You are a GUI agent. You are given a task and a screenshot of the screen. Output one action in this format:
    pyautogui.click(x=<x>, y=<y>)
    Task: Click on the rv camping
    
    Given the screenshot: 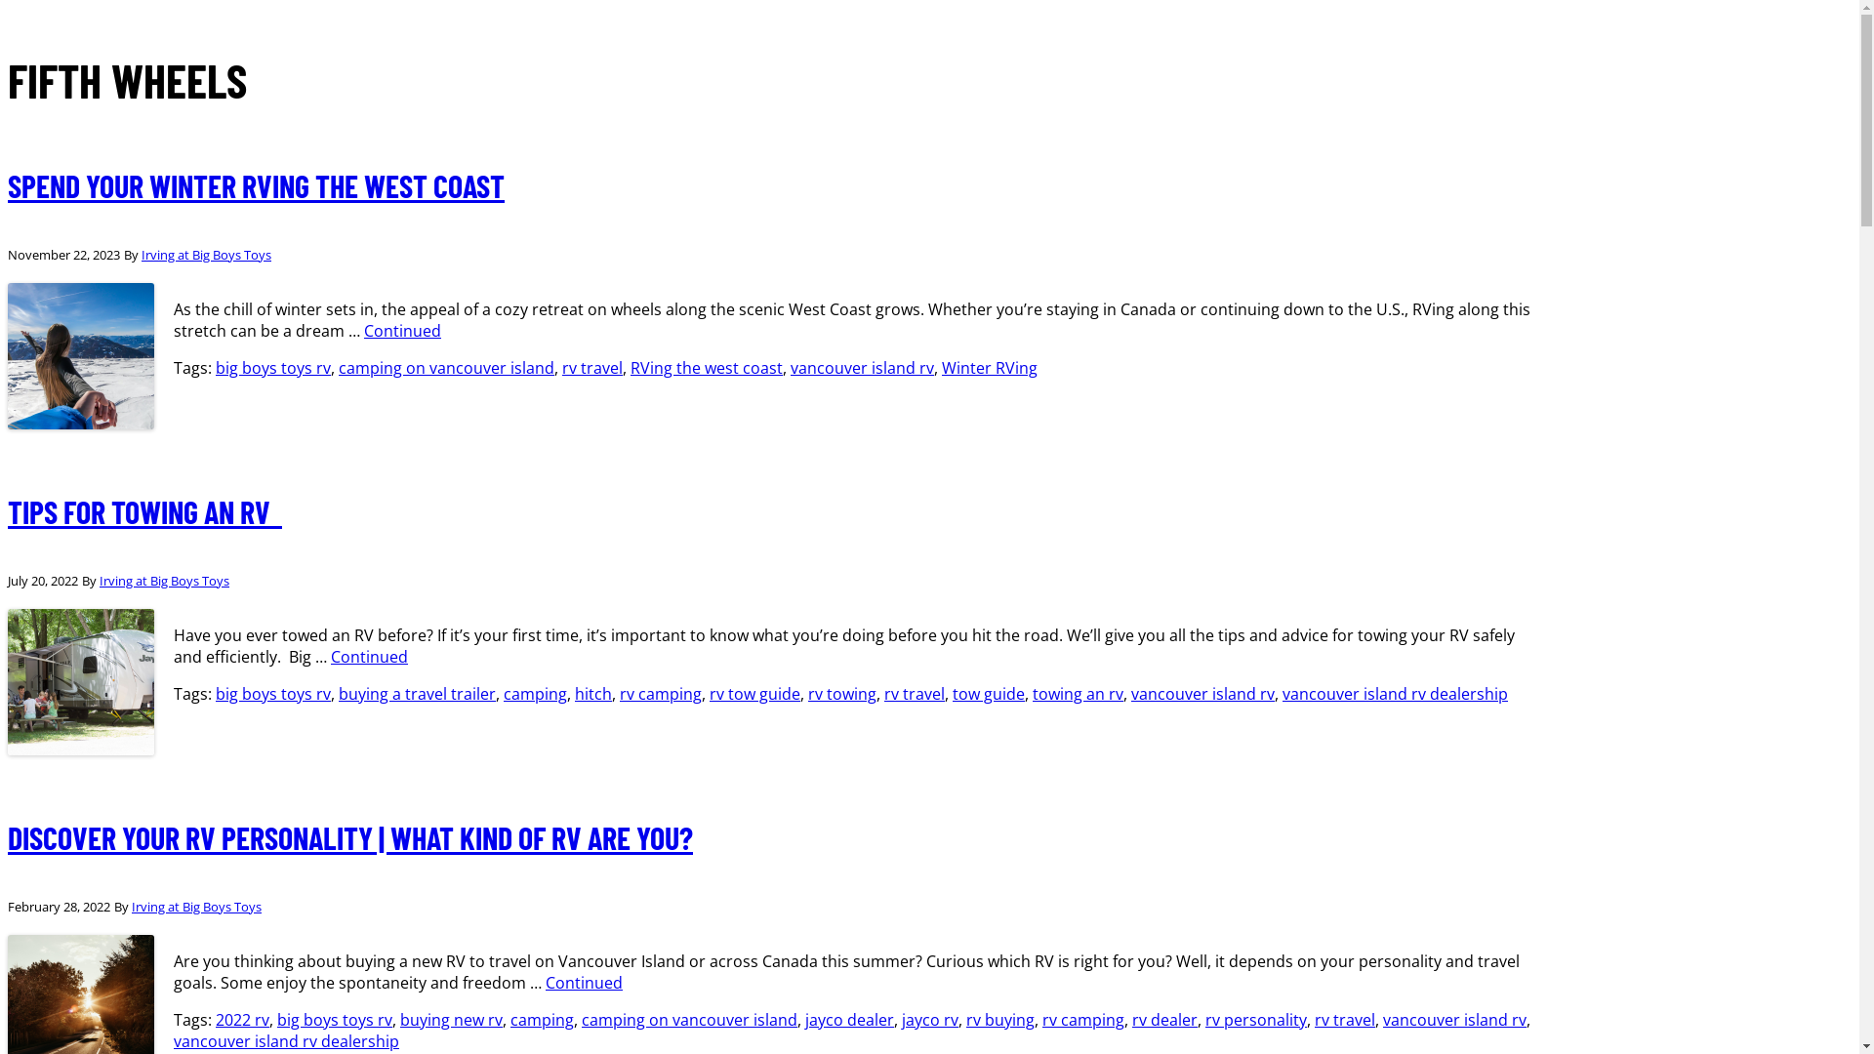 What is the action you would take?
    pyautogui.click(x=661, y=694)
    